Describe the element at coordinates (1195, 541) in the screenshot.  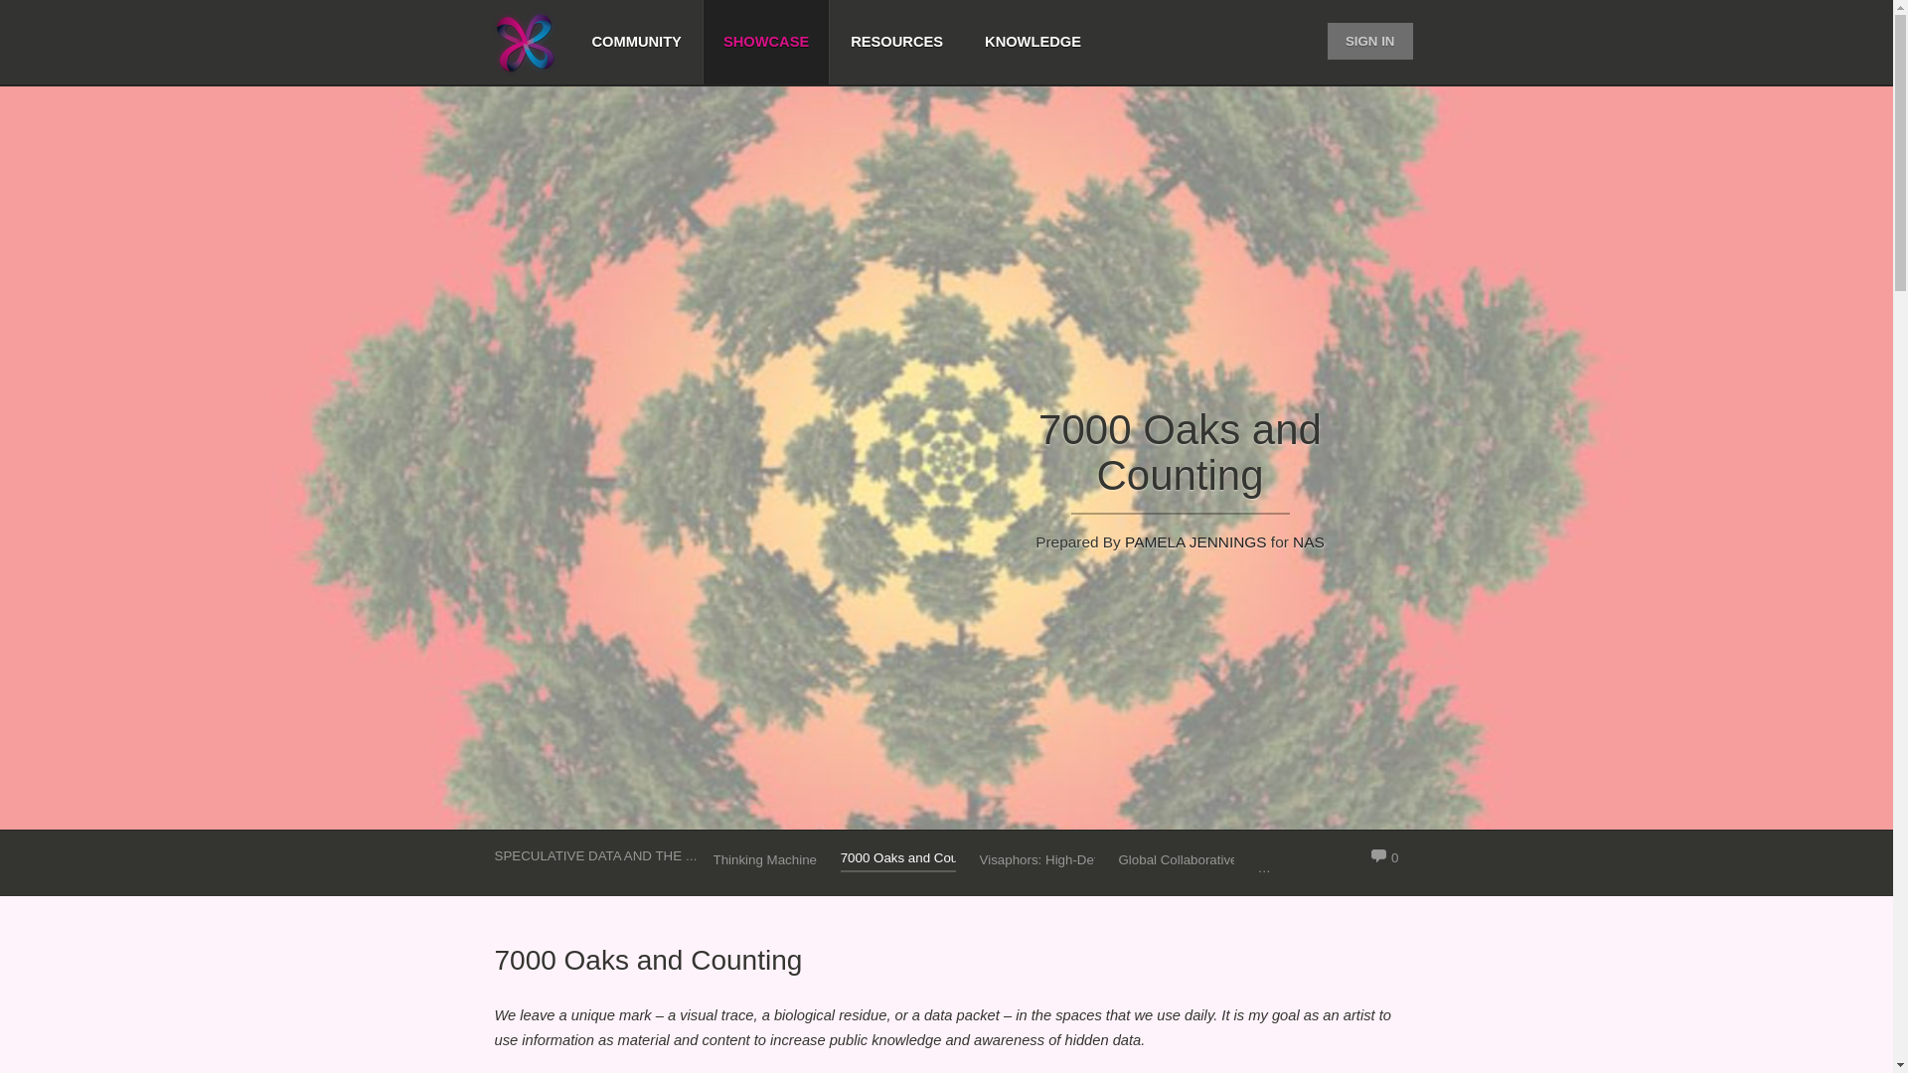
I see `PAMELA JENNINGS` at that location.